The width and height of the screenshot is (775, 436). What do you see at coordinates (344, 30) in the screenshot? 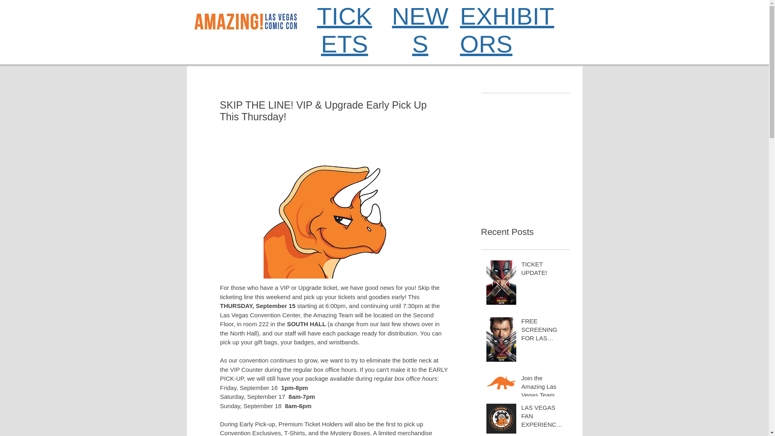
I see `TICKETS` at bounding box center [344, 30].